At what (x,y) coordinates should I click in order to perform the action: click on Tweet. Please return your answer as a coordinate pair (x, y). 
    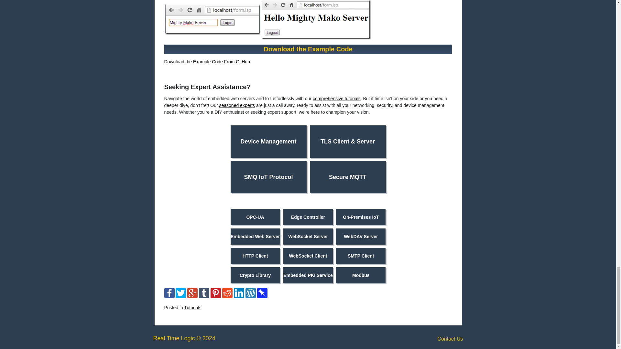
    Looking at the image, I should click on (180, 297).